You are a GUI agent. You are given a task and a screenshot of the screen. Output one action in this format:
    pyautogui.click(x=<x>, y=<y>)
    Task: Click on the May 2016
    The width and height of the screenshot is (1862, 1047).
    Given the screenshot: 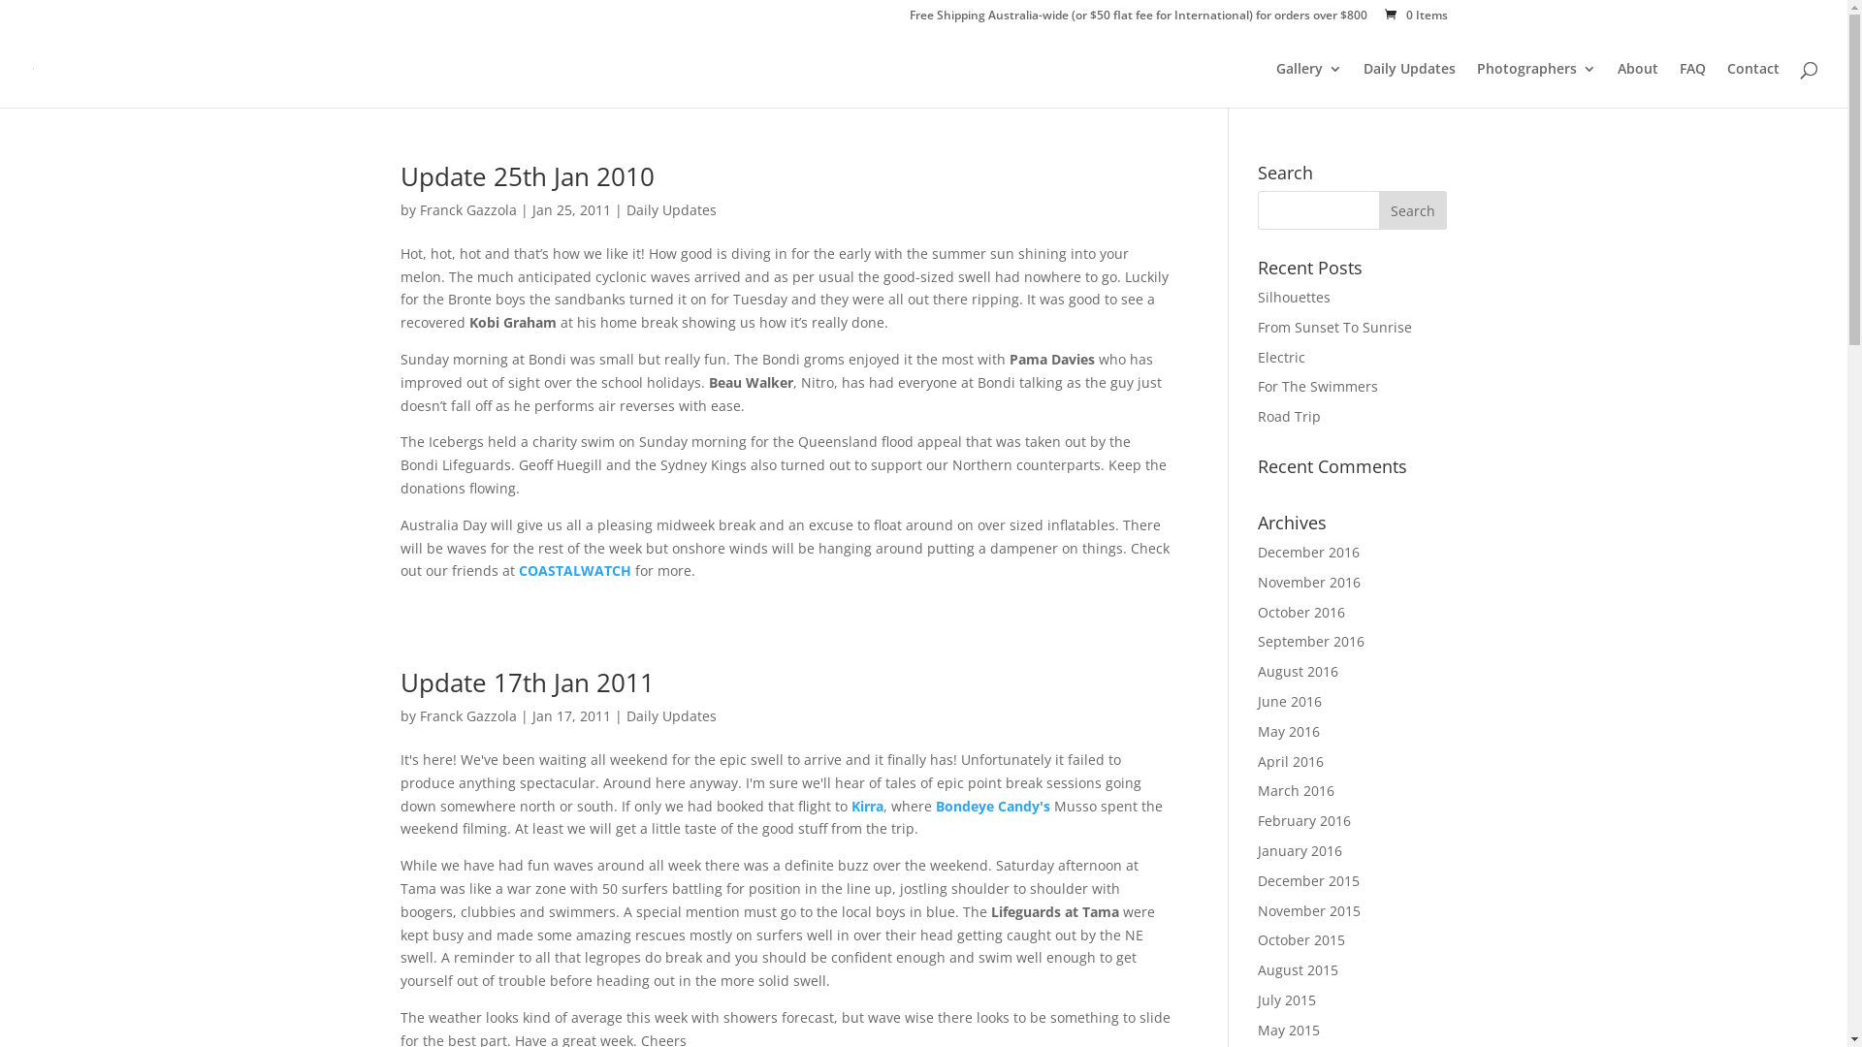 What is the action you would take?
    pyautogui.click(x=1289, y=731)
    